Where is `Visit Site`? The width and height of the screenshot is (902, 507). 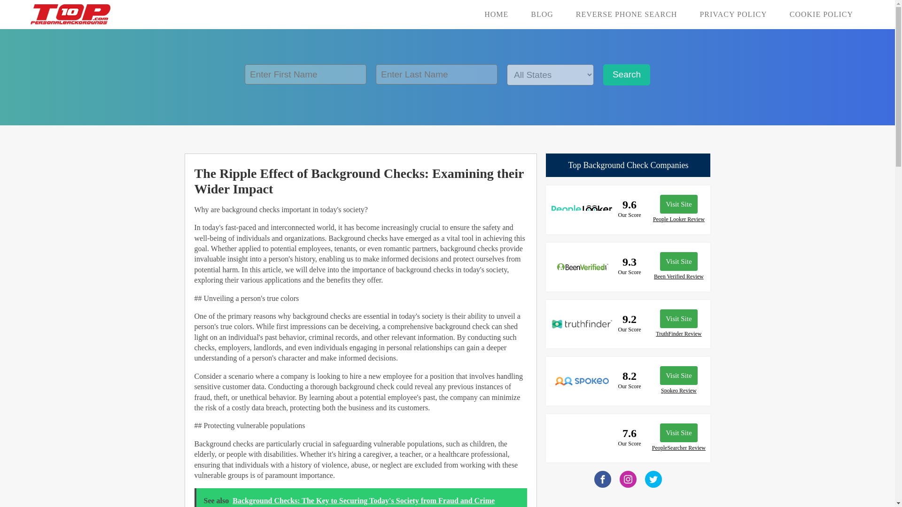
Visit Site is located at coordinates (678, 432).